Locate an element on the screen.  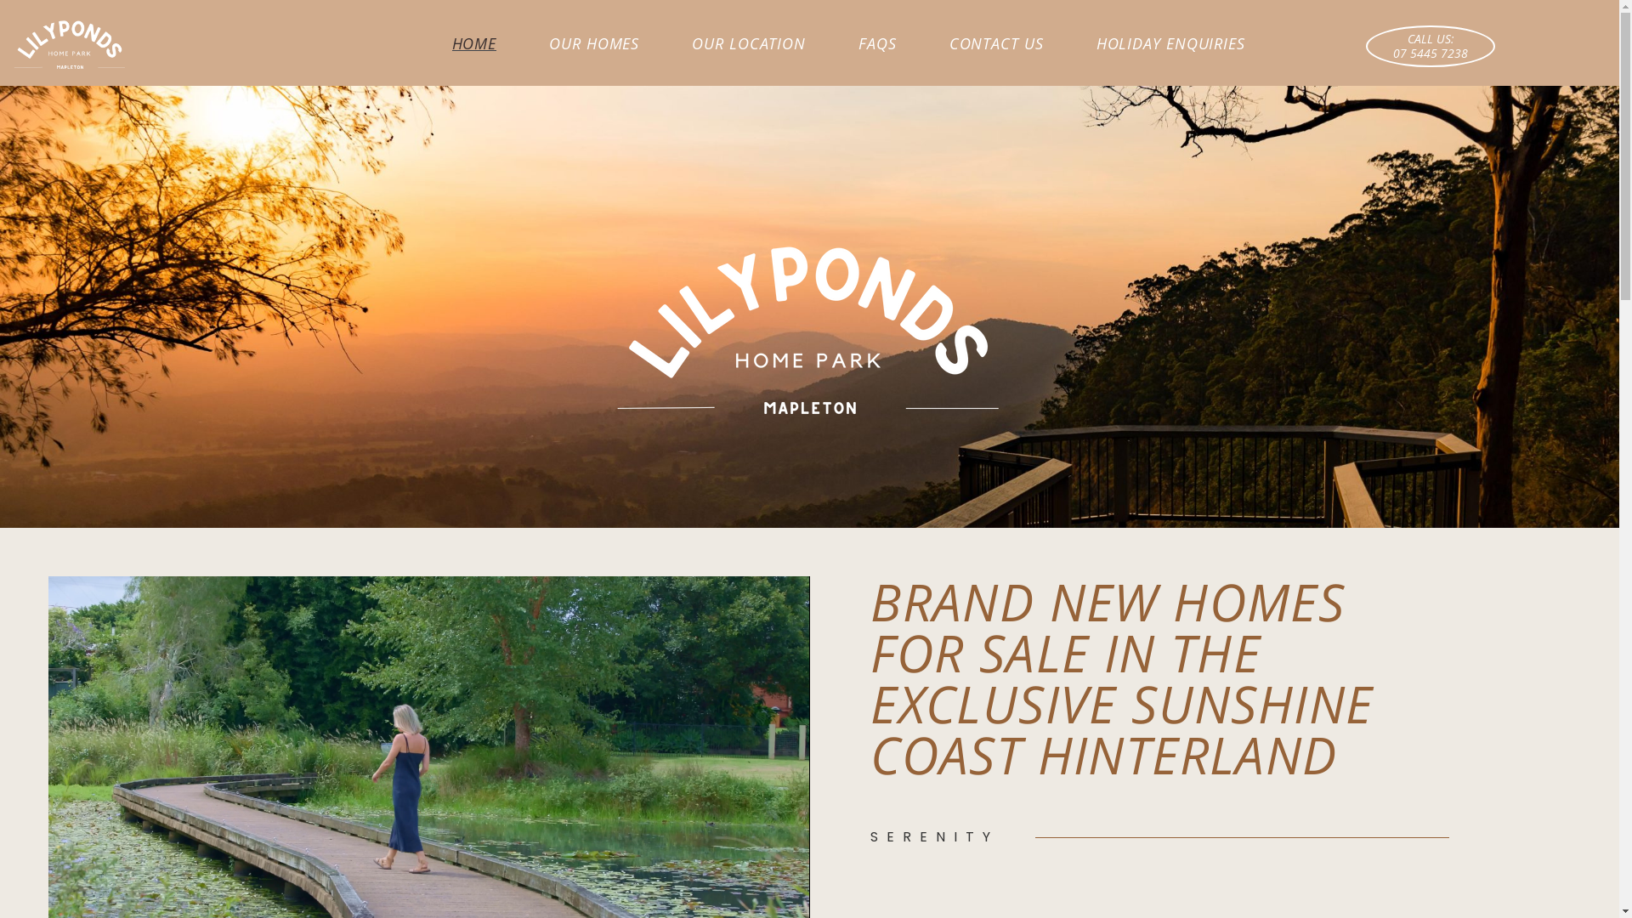
FAQS is located at coordinates (877, 43).